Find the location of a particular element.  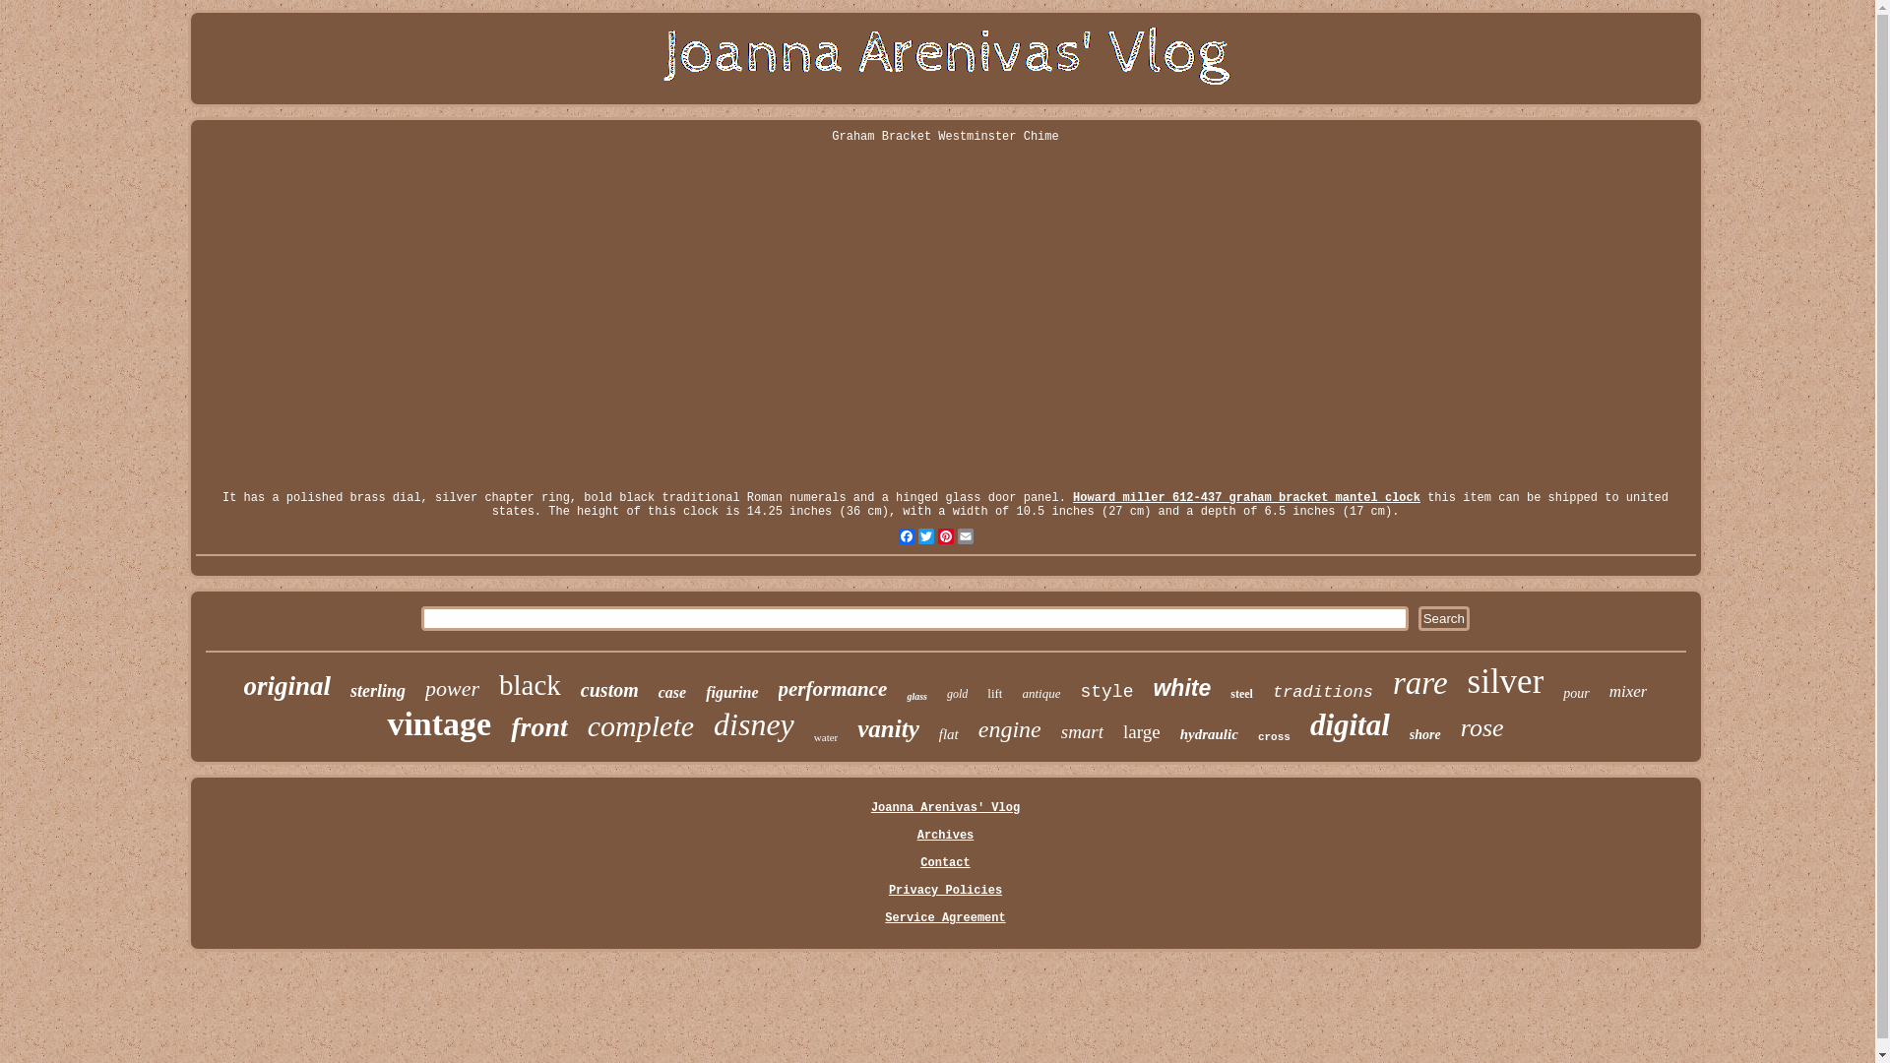

mixer is located at coordinates (1628, 692).